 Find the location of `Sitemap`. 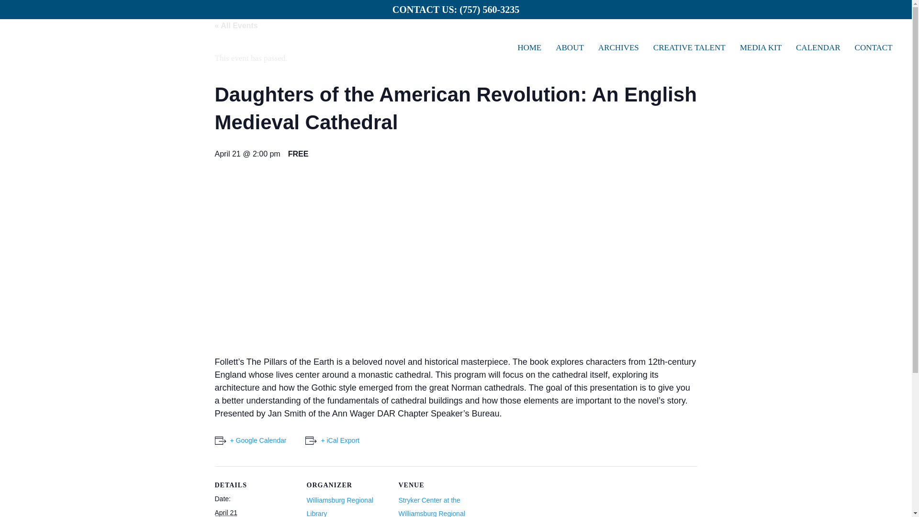

Sitemap is located at coordinates (673, 510).